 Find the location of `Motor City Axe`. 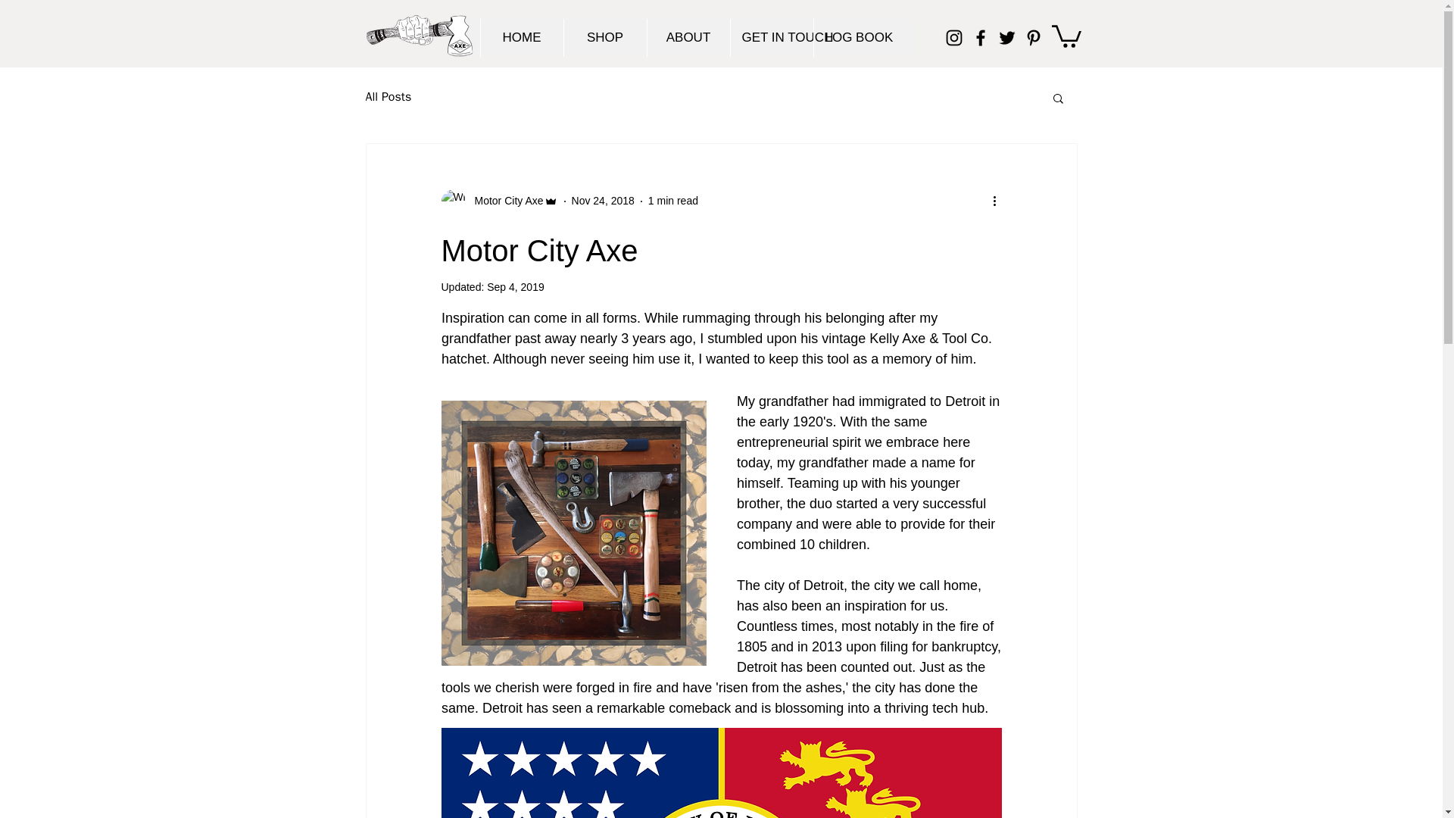

Motor City Axe is located at coordinates (498, 201).